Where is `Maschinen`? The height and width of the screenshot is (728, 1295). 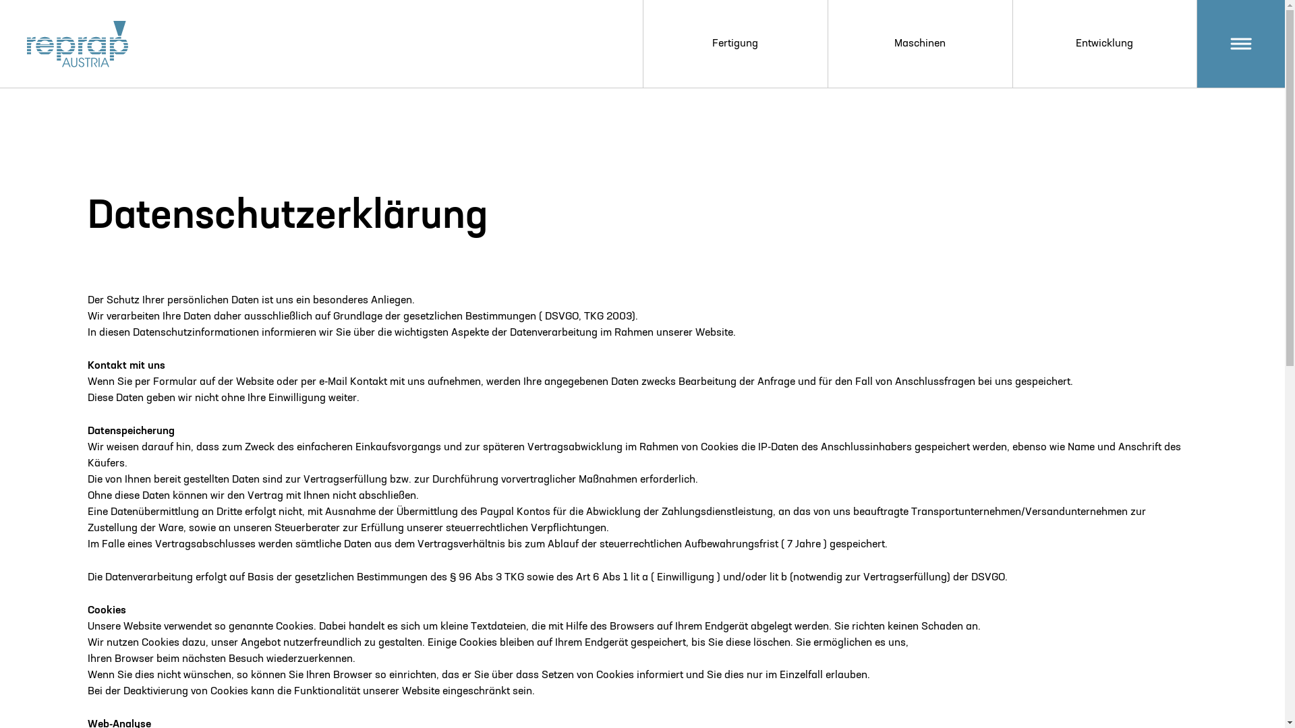 Maschinen is located at coordinates (920, 44).